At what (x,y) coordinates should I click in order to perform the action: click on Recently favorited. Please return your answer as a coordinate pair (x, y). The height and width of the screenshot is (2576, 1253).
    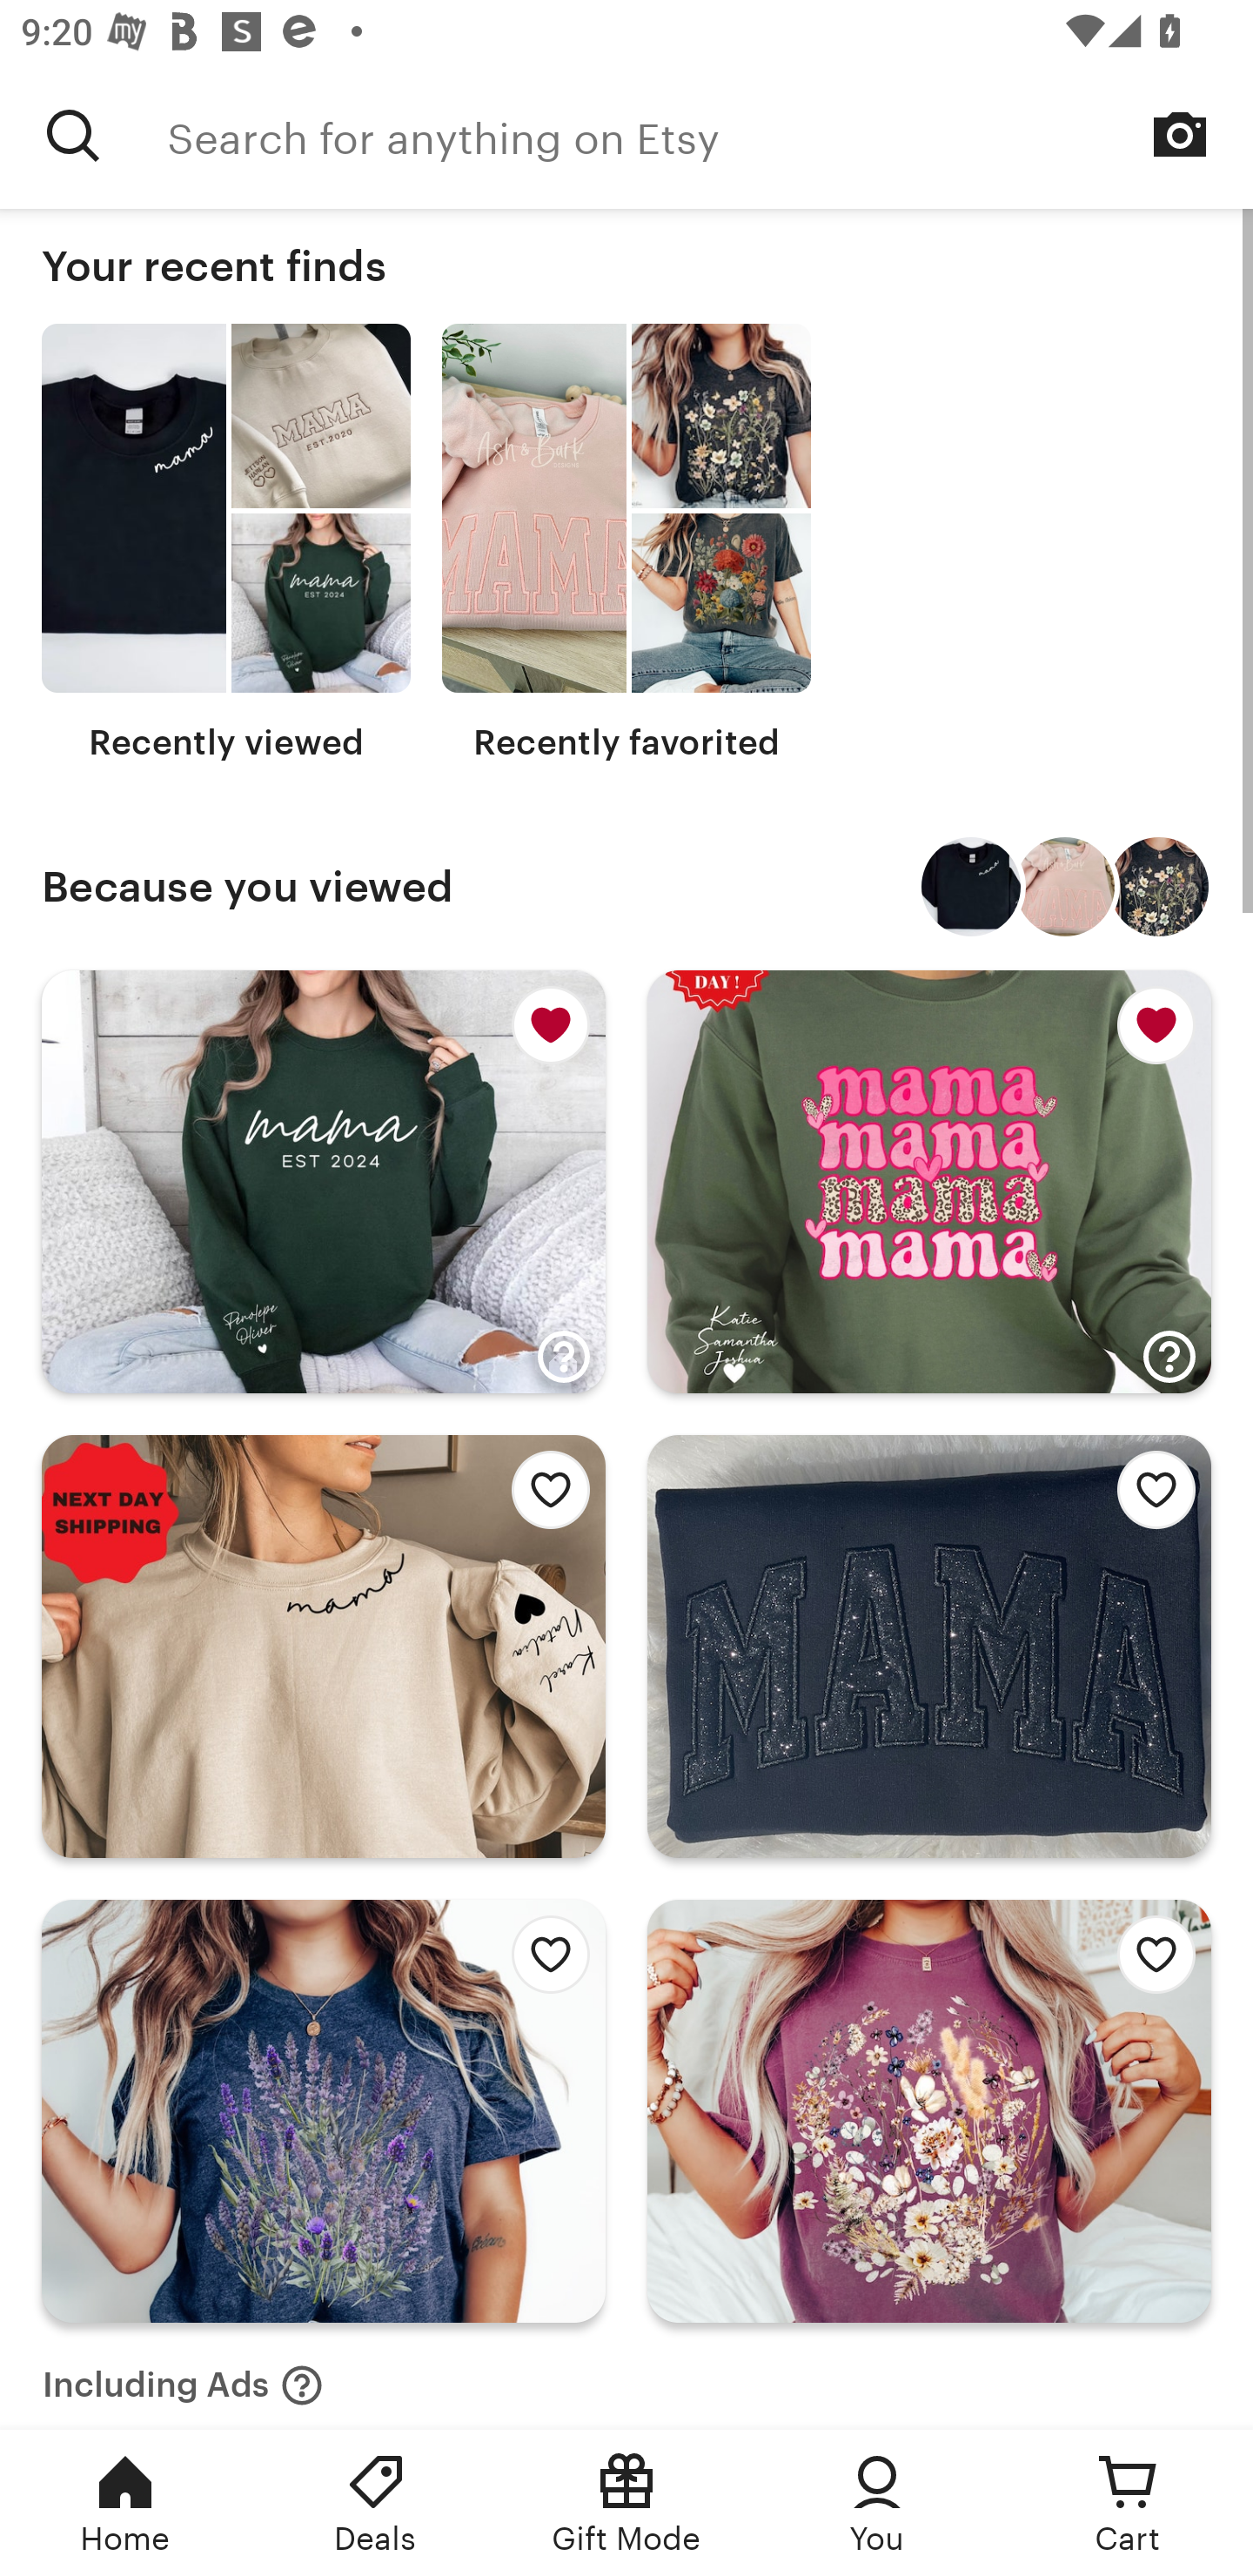
    Looking at the image, I should click on (626, 543).